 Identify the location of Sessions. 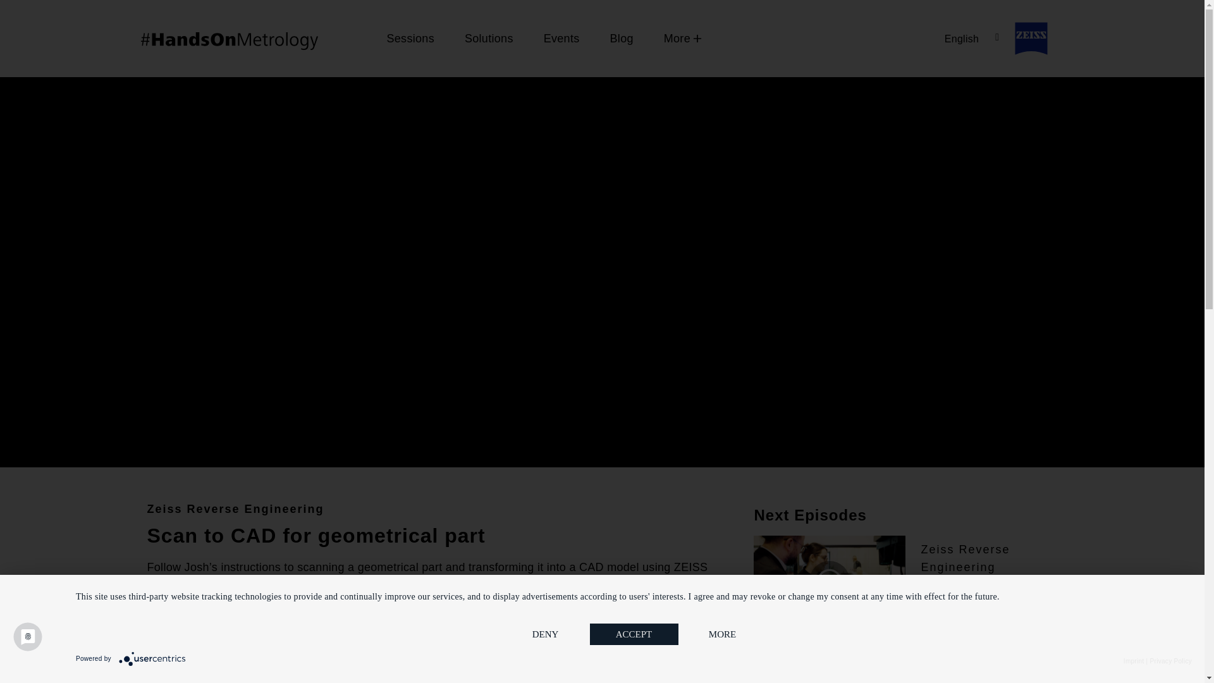
(410, 39).